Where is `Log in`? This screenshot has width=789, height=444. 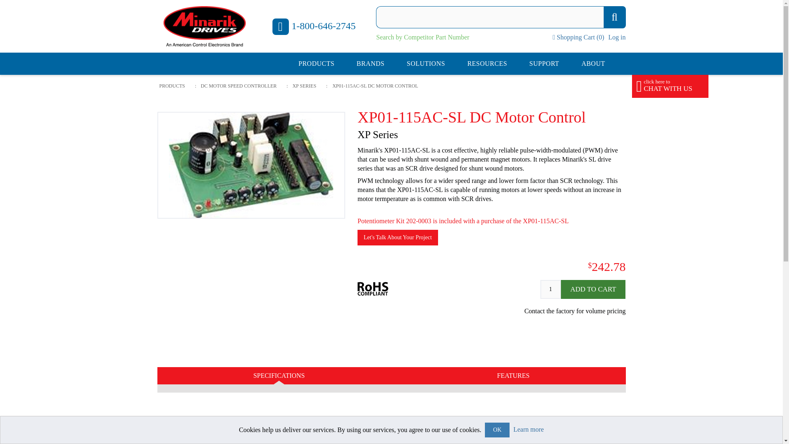 Log in is located at coordinates (617, 37).